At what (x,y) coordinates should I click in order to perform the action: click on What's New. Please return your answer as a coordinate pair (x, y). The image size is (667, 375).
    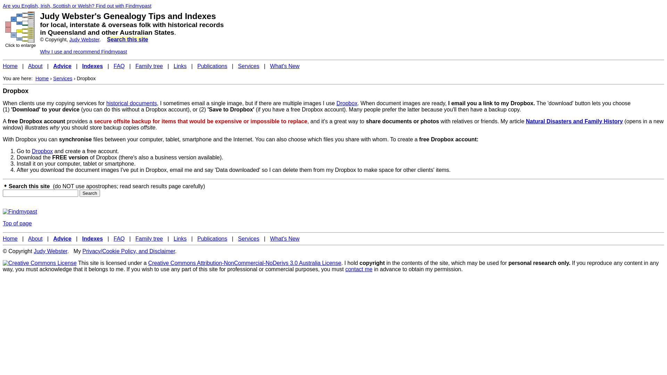
    Looking at the image, I should click on (285, 239).